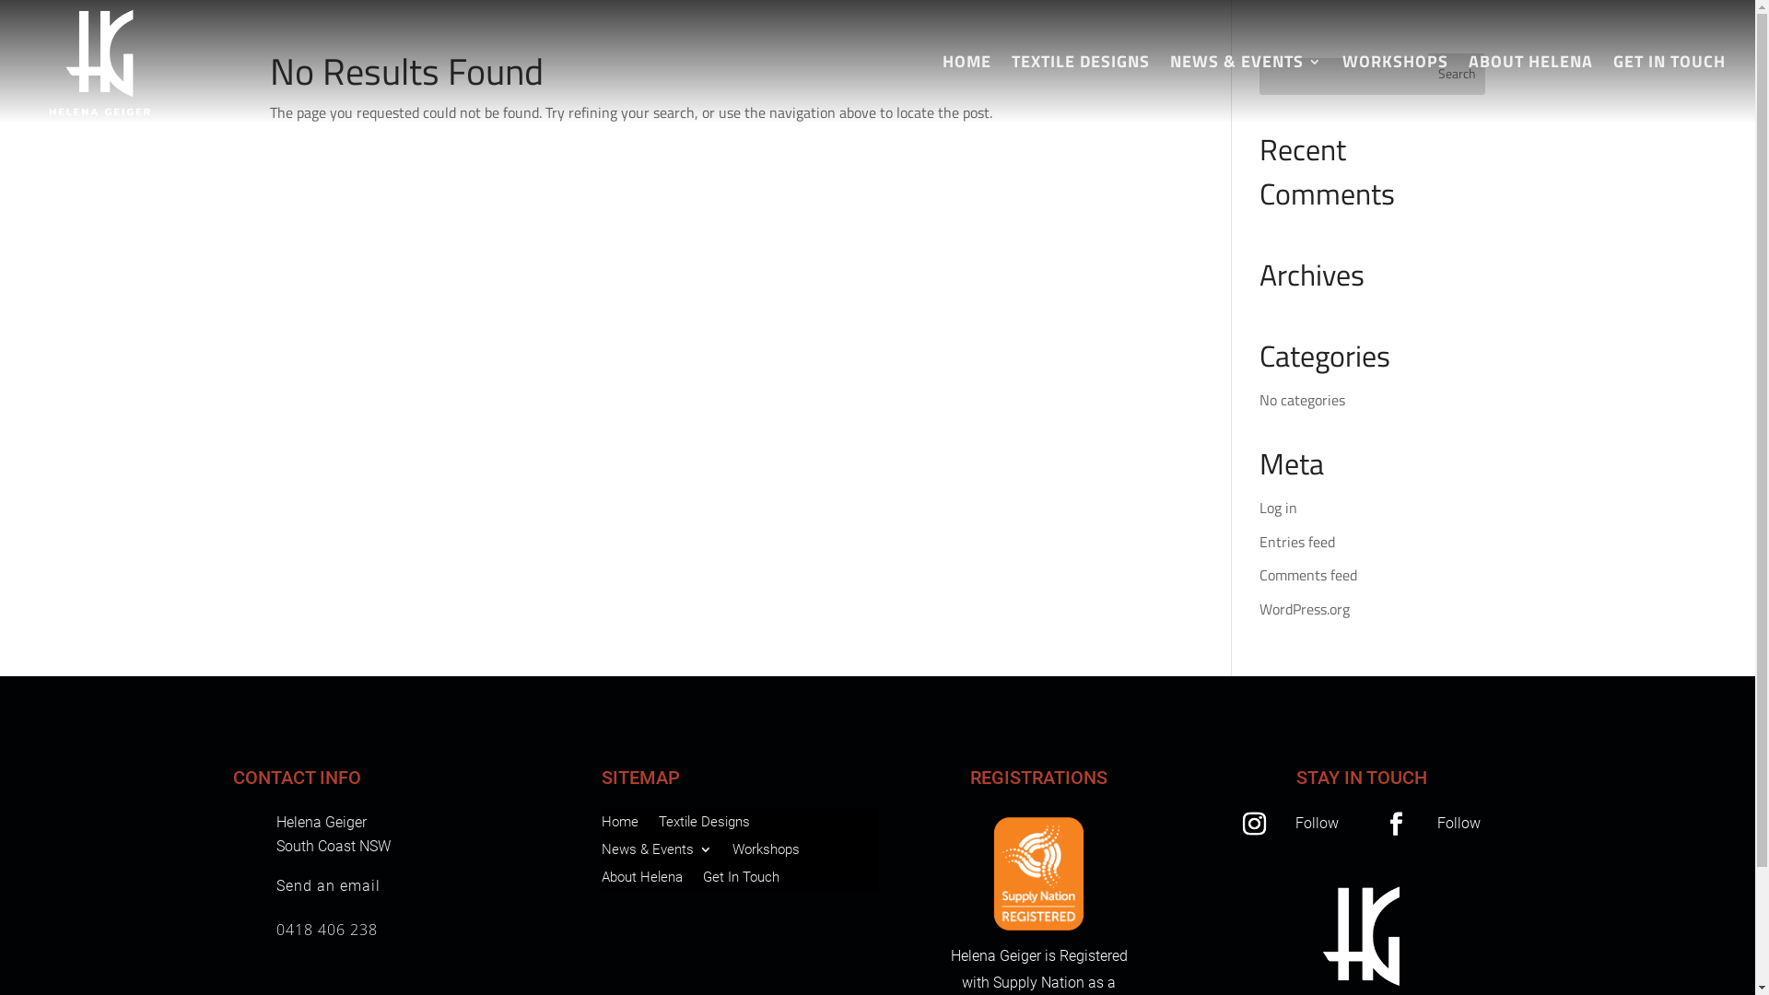 Image resolution: width=1769 pixels, height=995 pixels. What do you see at coordinates (328, 886) in the screenshot?
I see `Send an email` at bounding box center [328, 886].